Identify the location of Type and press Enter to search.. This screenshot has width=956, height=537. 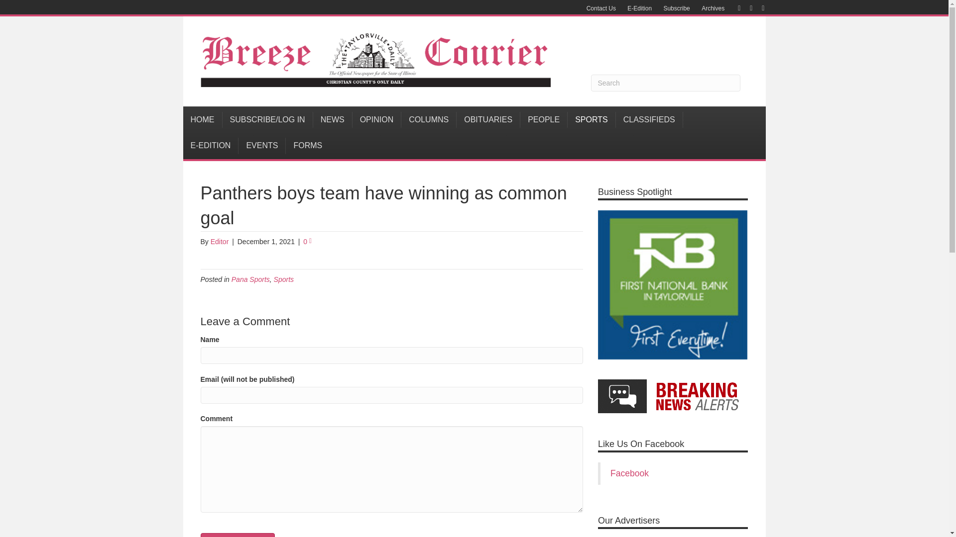
(665, 83).